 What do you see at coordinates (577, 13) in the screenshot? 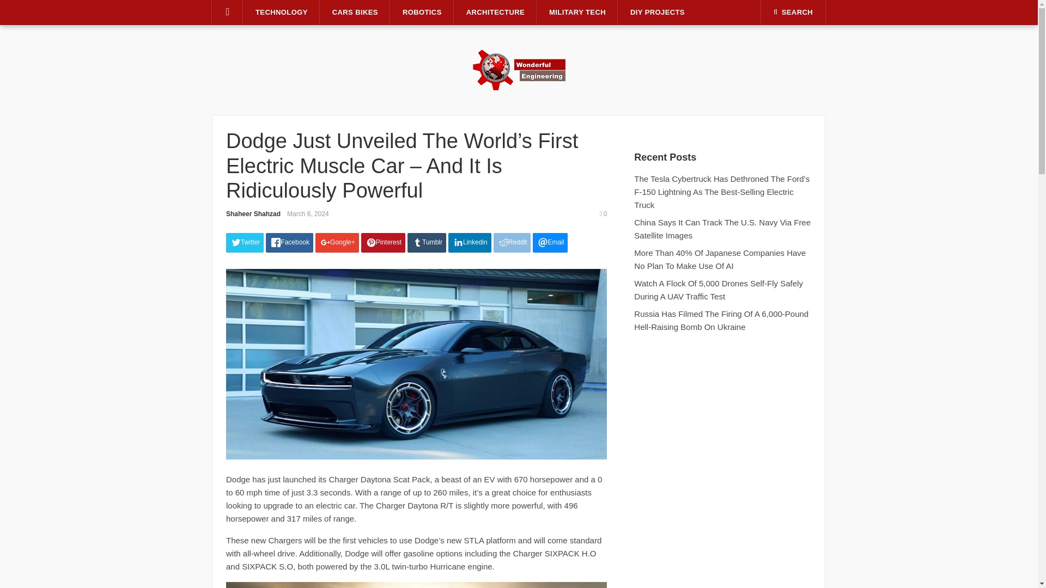
I see `MILITARY TECH` at bounding box center [577, 13].